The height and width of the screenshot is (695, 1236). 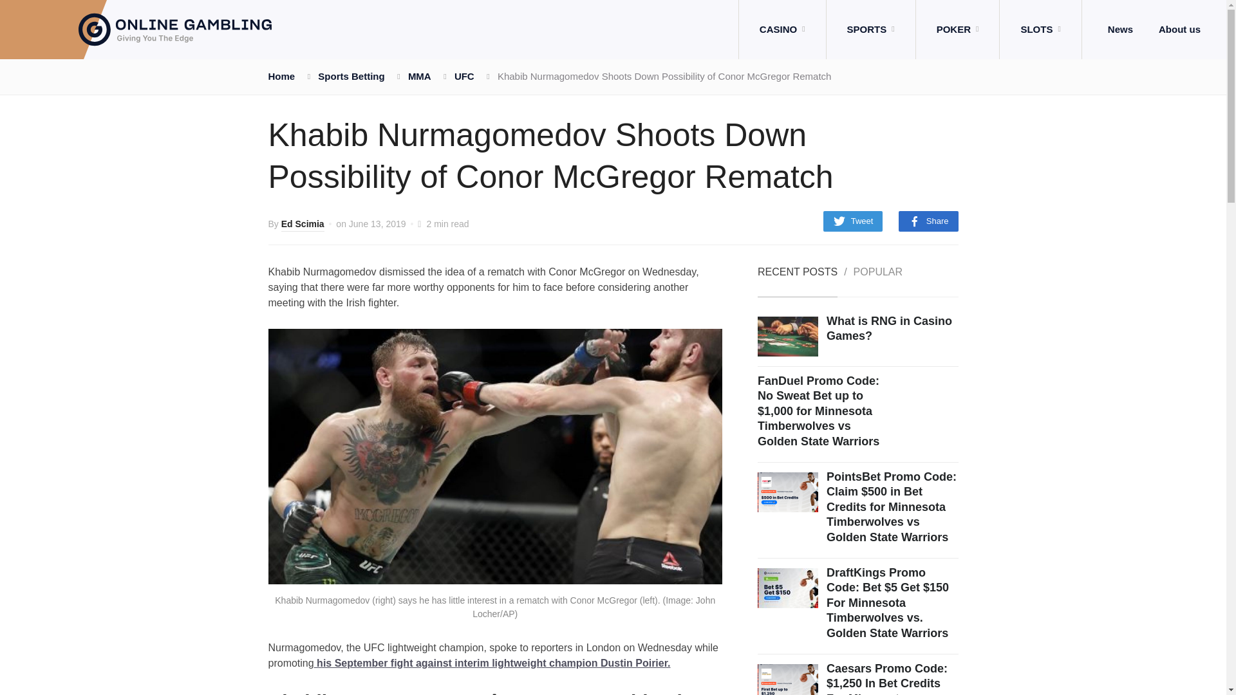 I want to click on CASINO, so click(x=782, y=30).